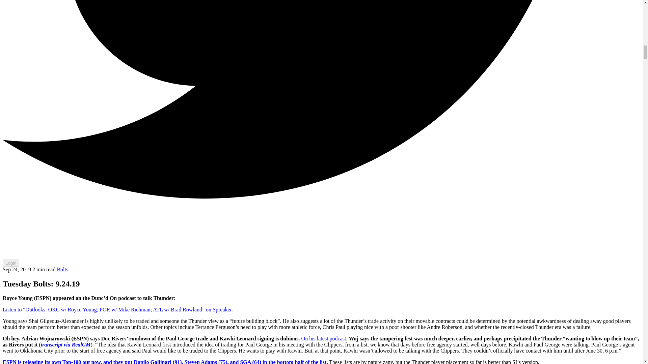 The height and width of the screenshot is (364, 648). Describe the element at coordinates (11, 263) in the screenshot. I see `Login` at that location.